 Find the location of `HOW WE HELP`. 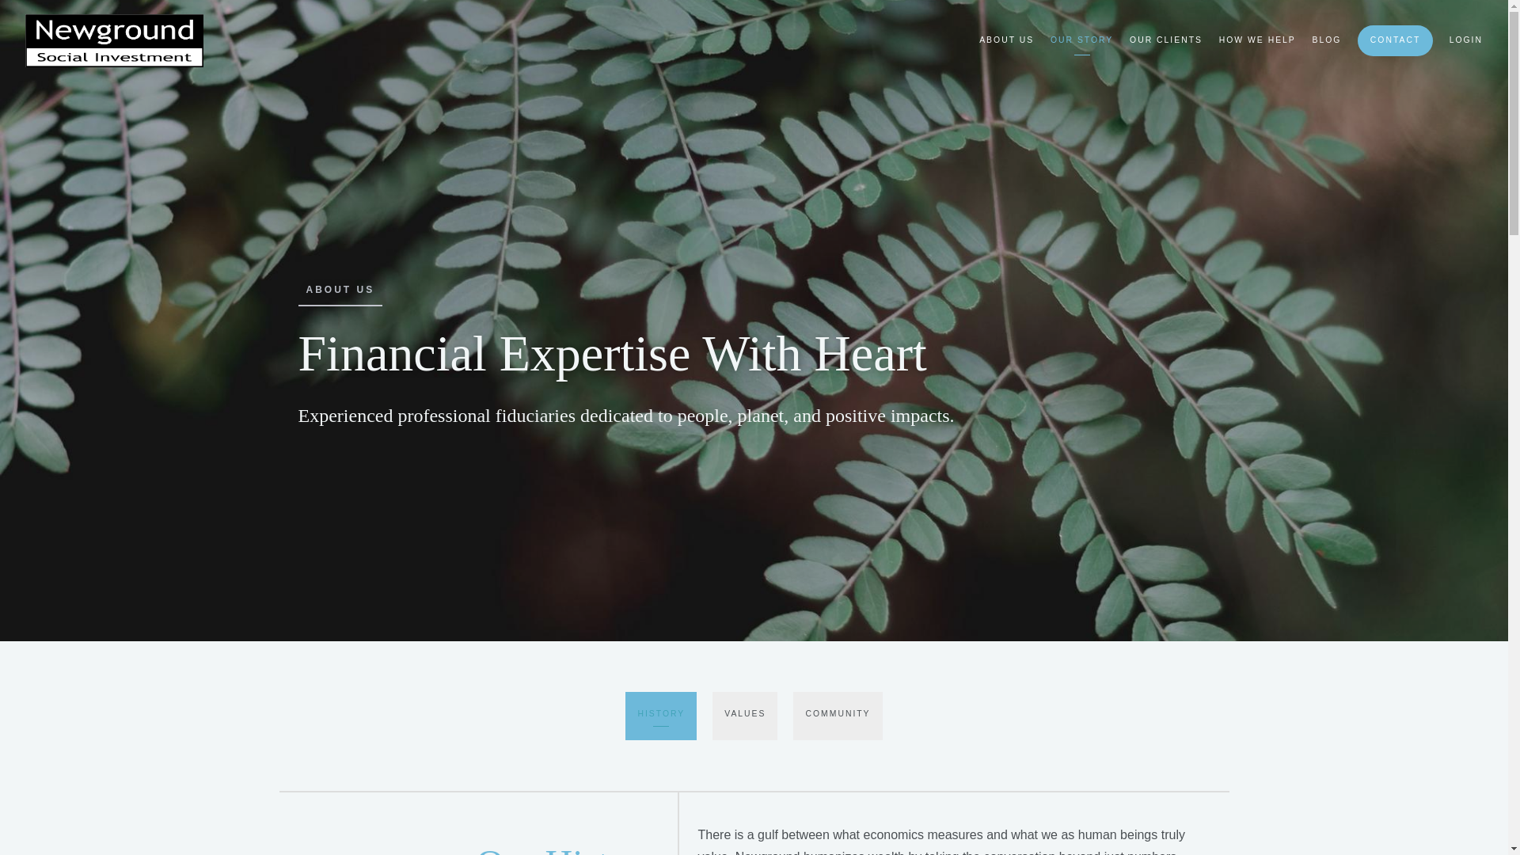

HOW WE HELP is located at coordinates (1257, 40).